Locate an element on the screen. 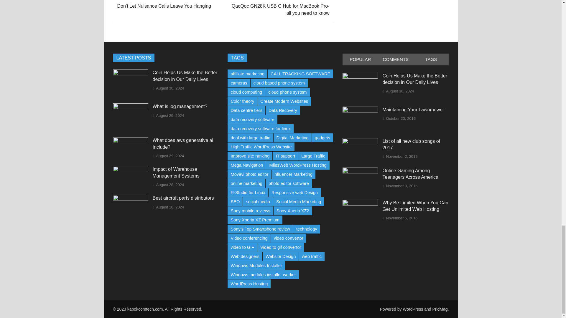 This screenshot has height=318, width=566. Why Be Limited When You Can Get Unlimited Web Hosting is located at coordinates (360, 204).